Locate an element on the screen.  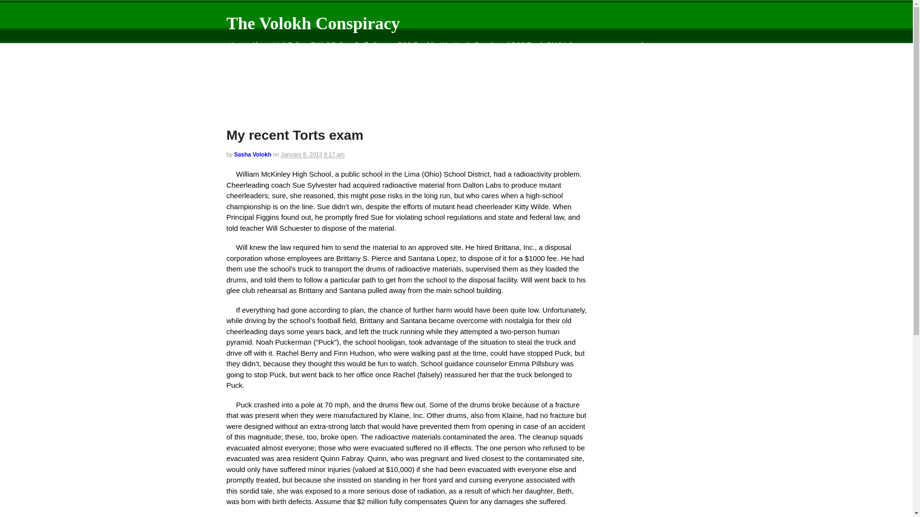
Posts by Sasha Volokh is located at coordinates (253, 155).